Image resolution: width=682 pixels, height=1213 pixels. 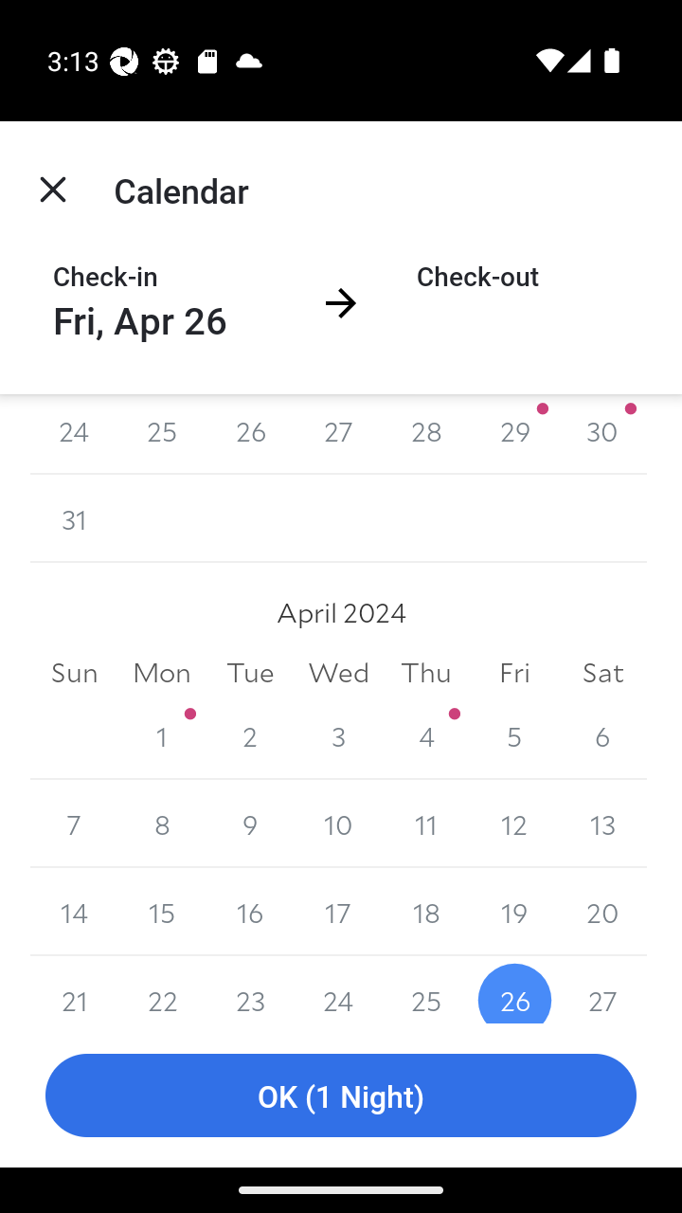 What do you see at coordinates (250, 912) in the screenshot?
I see `16 16 April 2024` at bounding box center [250, 912].